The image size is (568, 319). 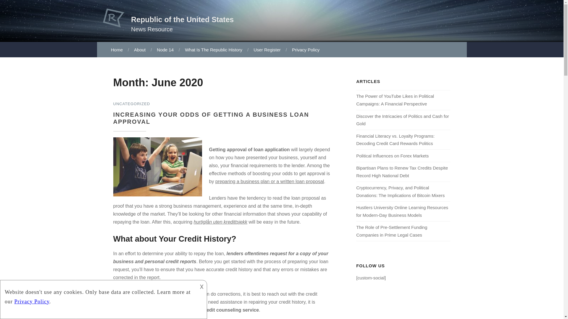 What do you see at coordinates (402, 120) in the screenshot?
I see `Discover the Intricacies of Politics and Cash for Gold` at bounding box center [402, 120].